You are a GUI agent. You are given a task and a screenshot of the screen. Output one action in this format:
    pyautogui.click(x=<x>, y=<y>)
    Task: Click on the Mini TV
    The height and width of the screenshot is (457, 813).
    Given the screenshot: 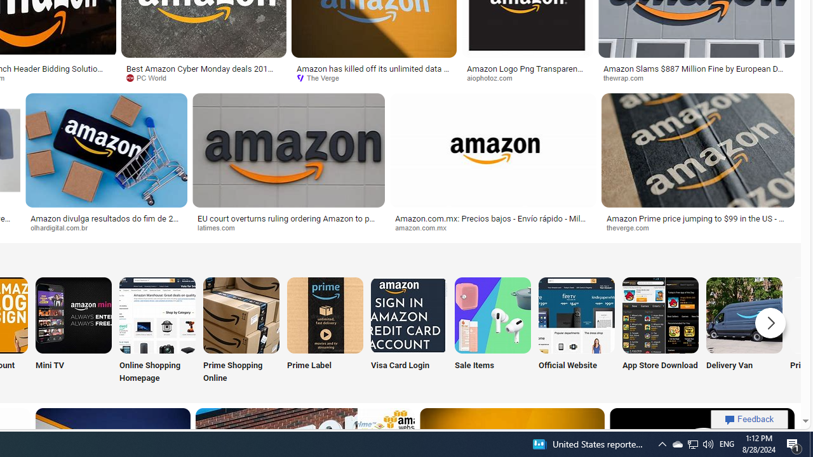 What is the action you would take?
    pyautogui.click(x=74, y=331)
    